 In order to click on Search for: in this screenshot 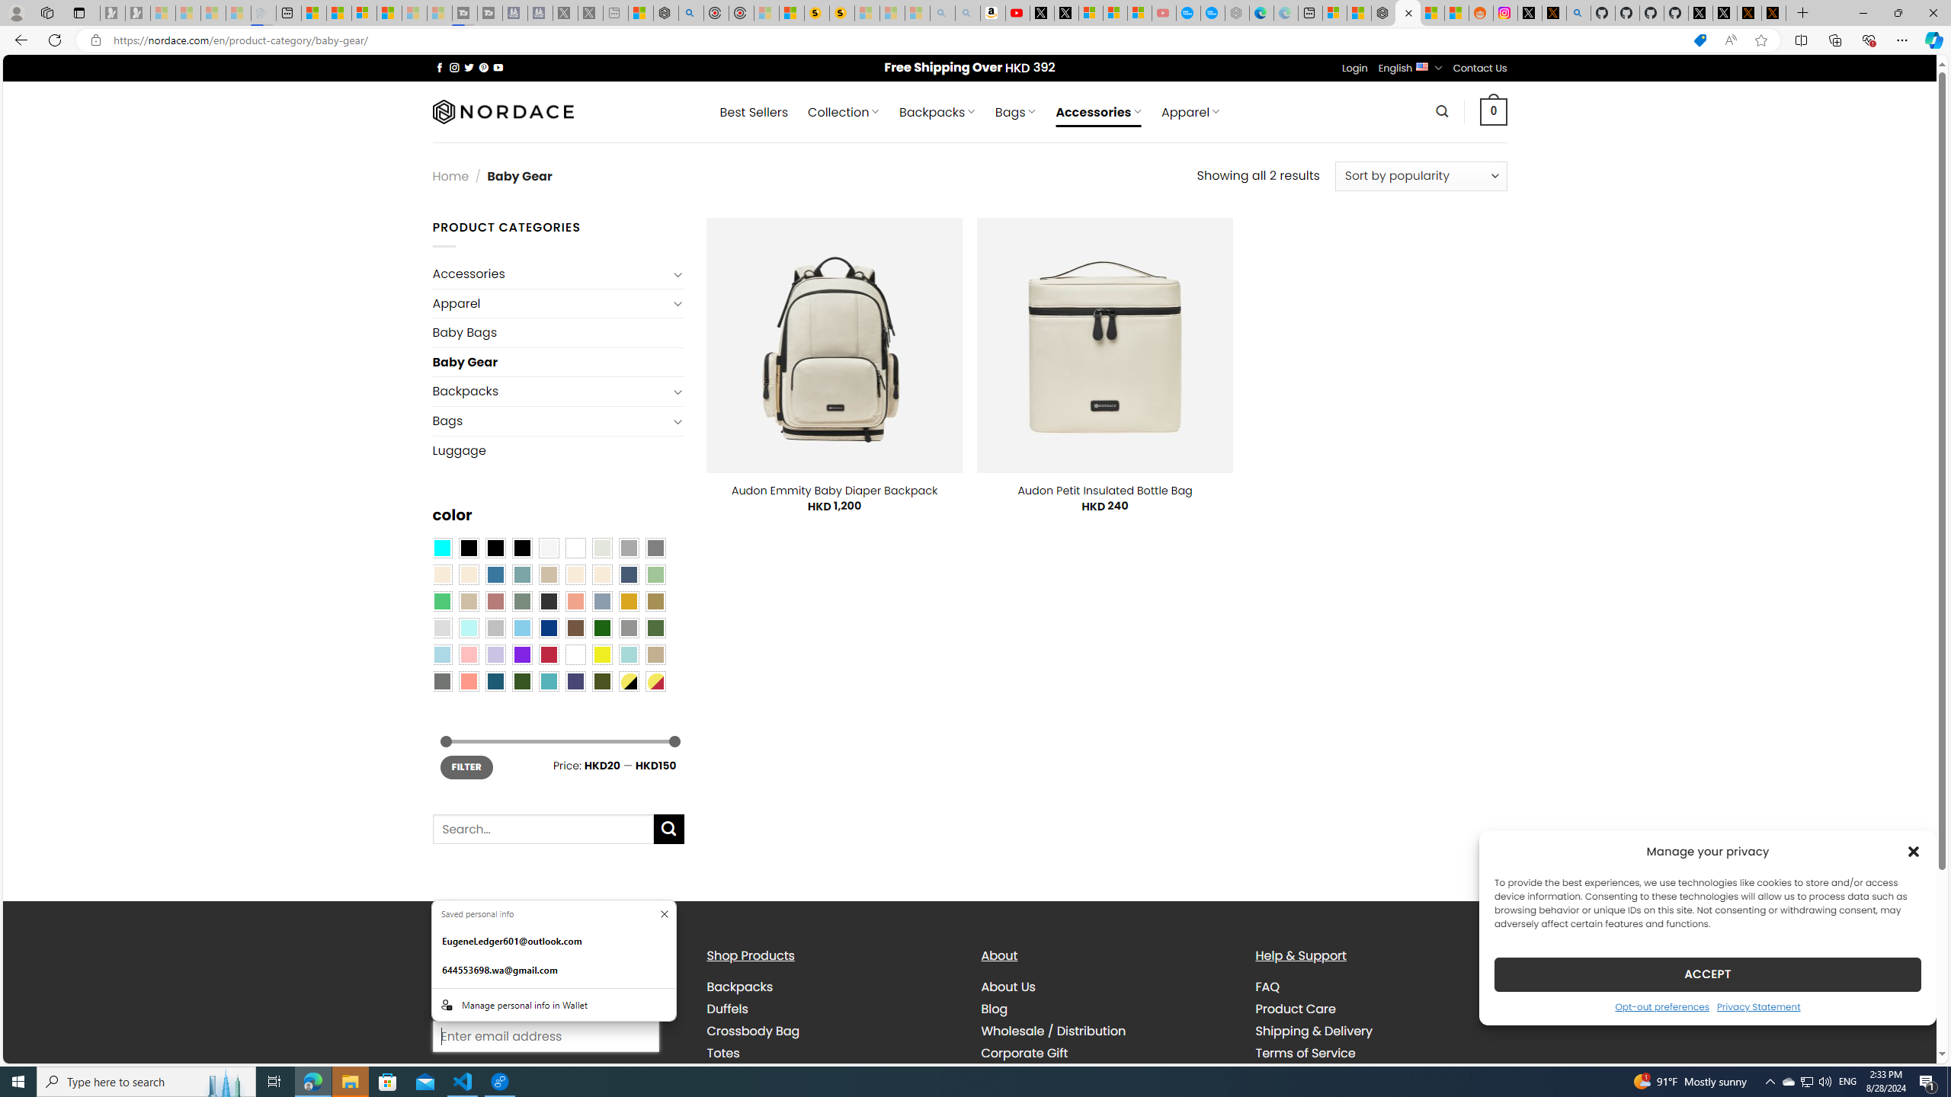, I will do `click(542, 829)`.